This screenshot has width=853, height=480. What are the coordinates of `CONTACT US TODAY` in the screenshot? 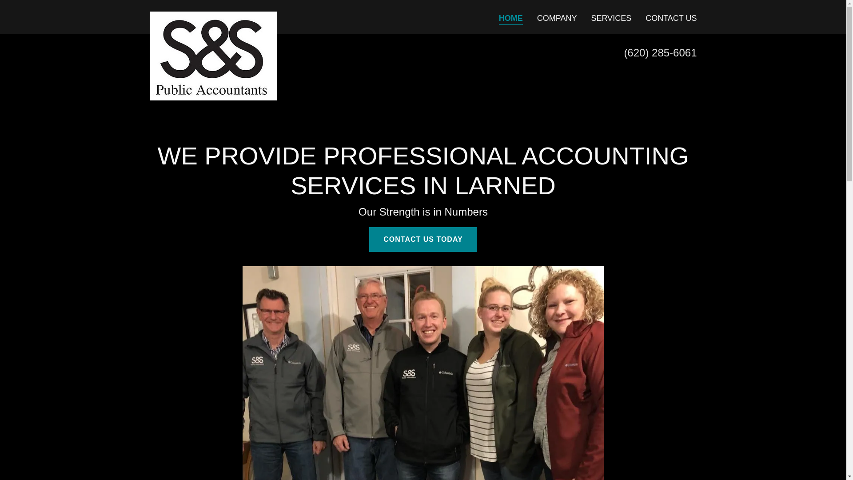 It's located at (423, 239).